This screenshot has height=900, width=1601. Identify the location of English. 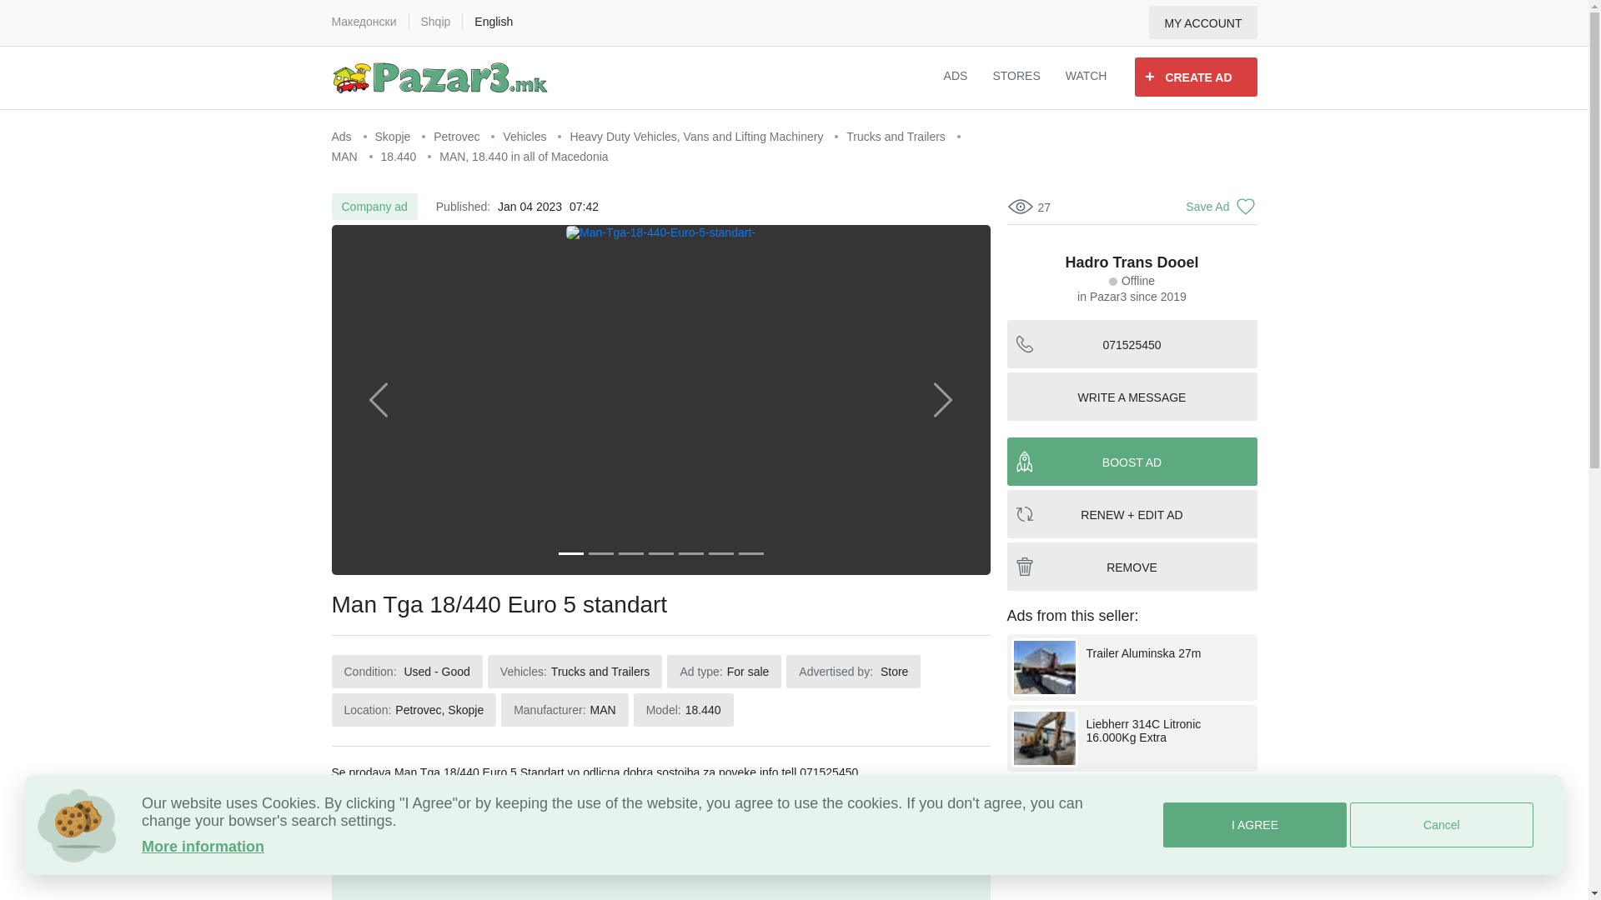
(493, 22).